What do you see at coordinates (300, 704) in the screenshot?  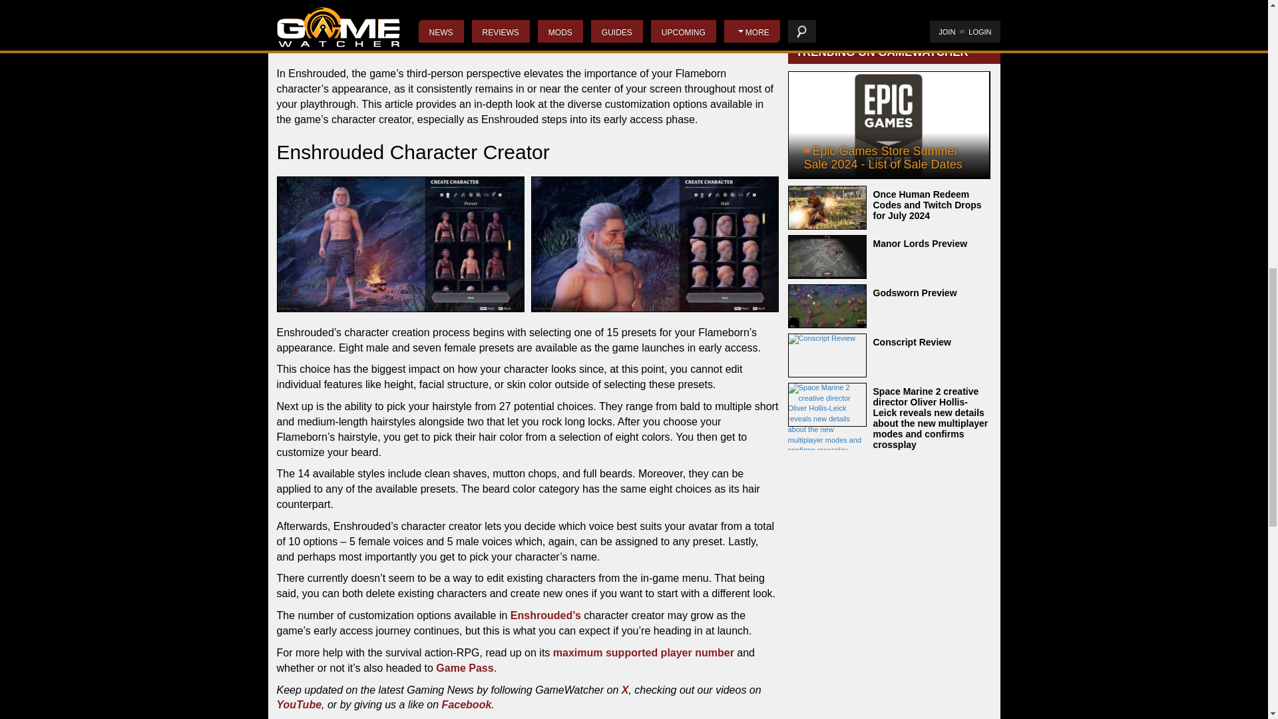 I see `YouTube` at bounding box center [300, 704].